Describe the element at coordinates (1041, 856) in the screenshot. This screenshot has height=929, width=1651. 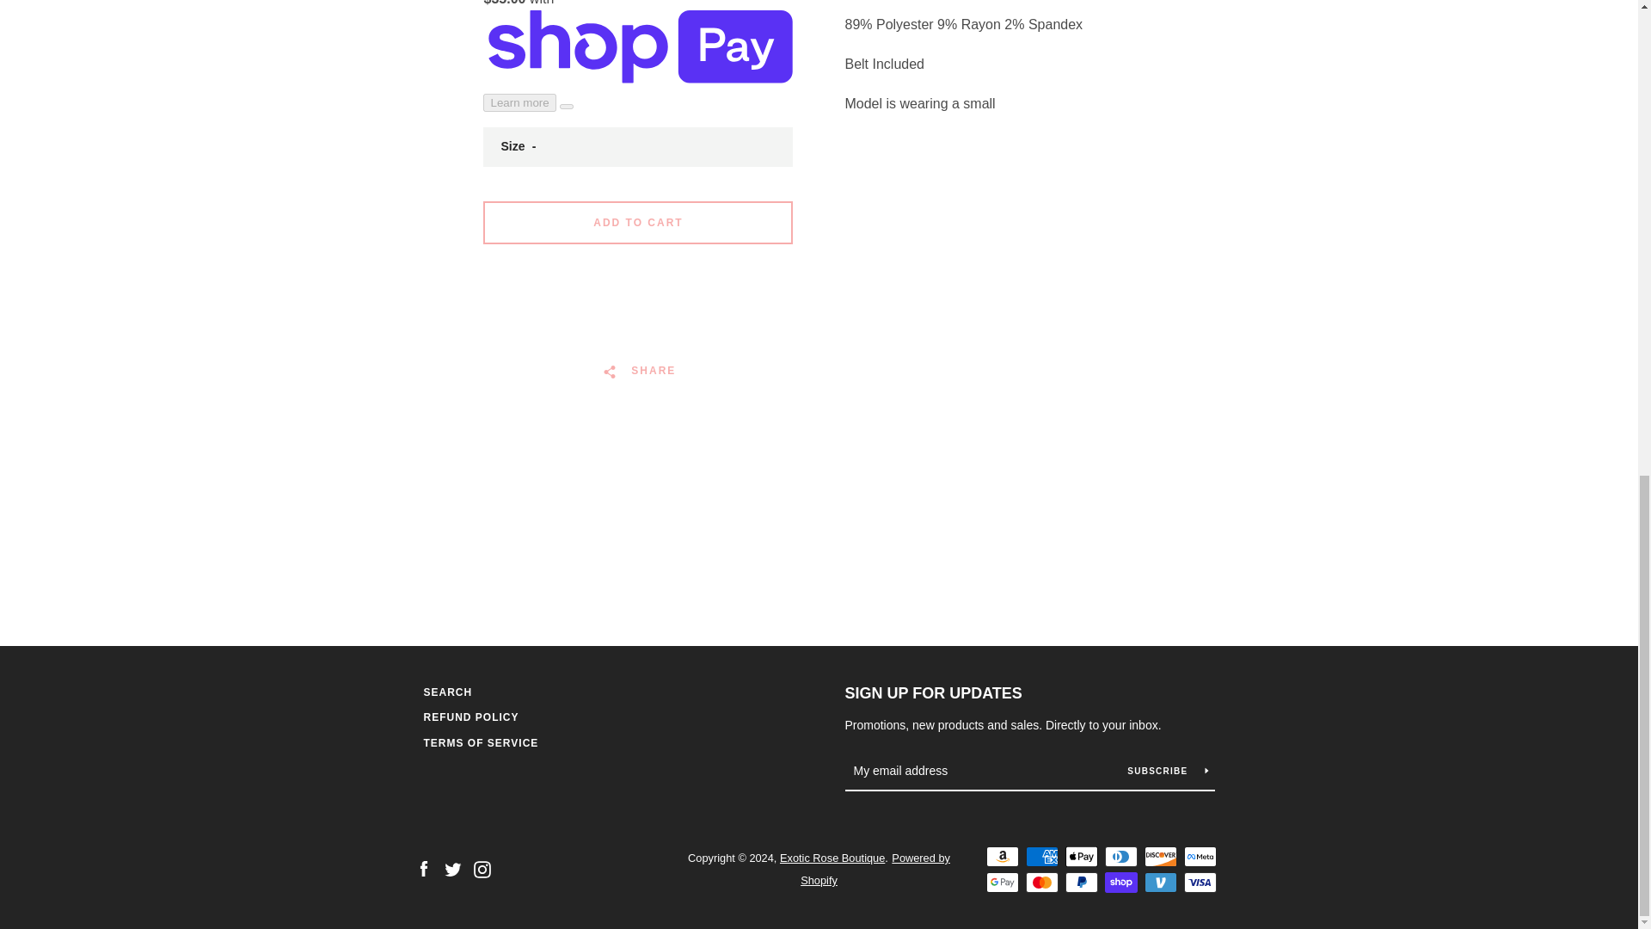
I see `American Express` at that location.